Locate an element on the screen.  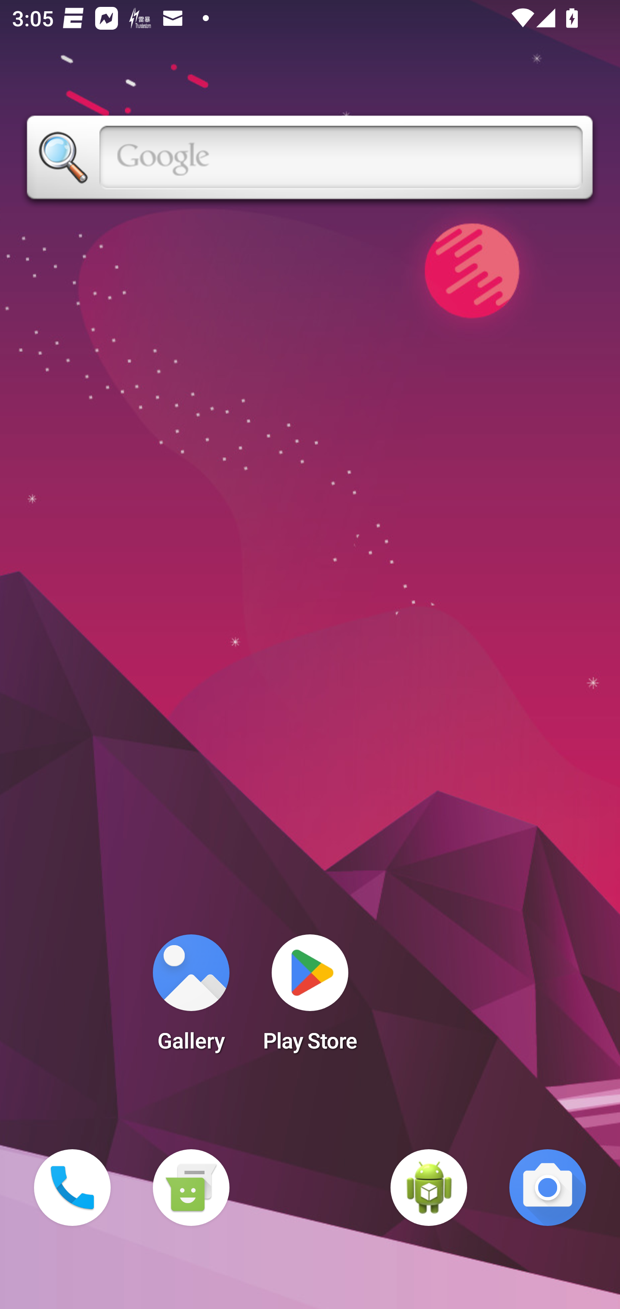
WebView Browser Tester is located at coordinates (429, 1188).